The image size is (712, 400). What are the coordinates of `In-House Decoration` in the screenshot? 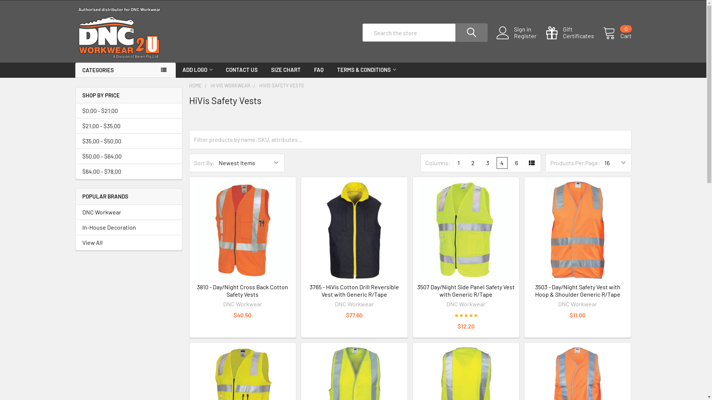 It's located at (129, 227).